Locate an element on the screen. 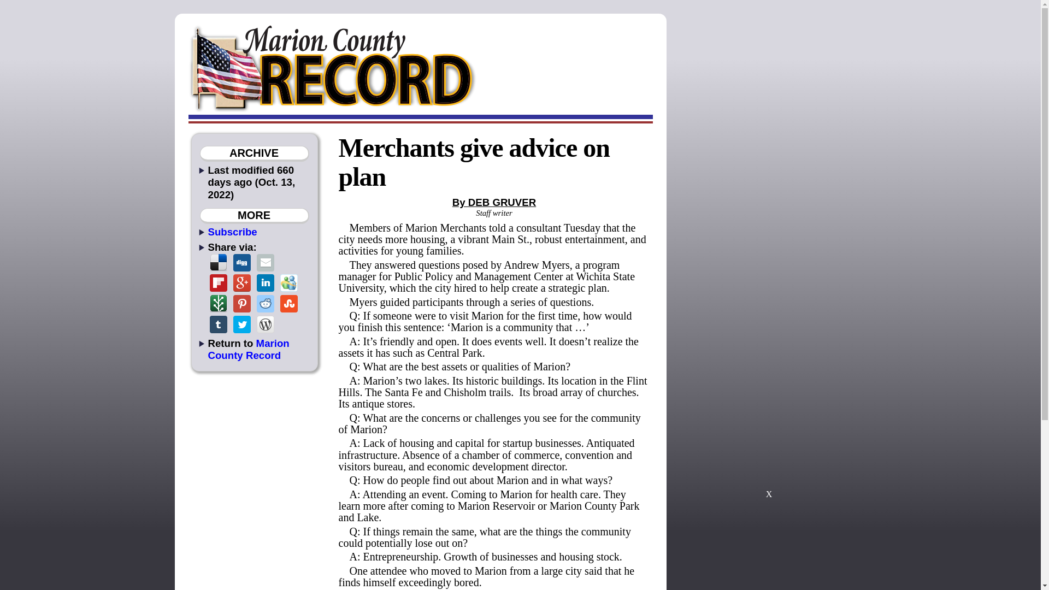  Subscribe is located at coordinates (232, 232).